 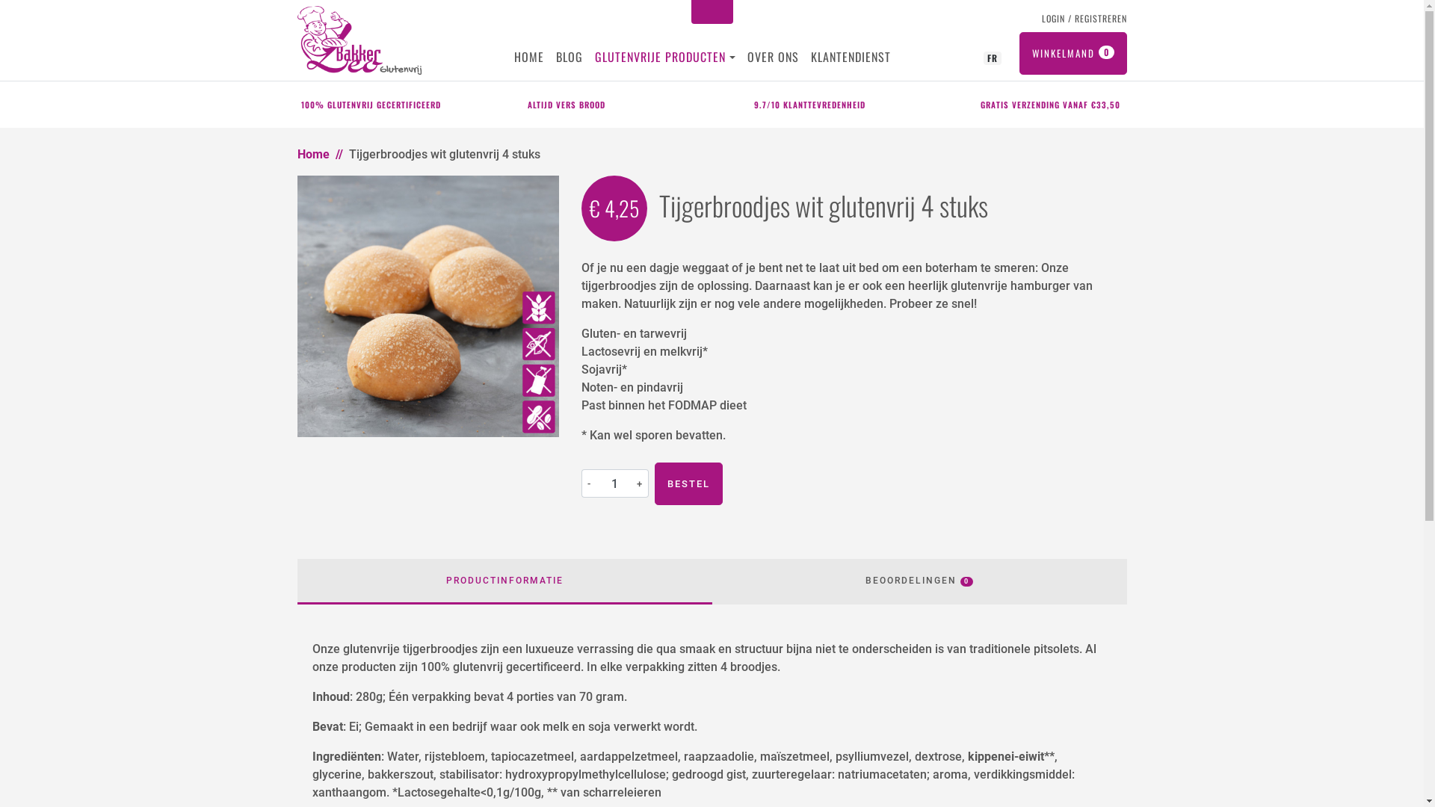 I want to click on WINKELMAND 0, so click(x=1073, y=54).